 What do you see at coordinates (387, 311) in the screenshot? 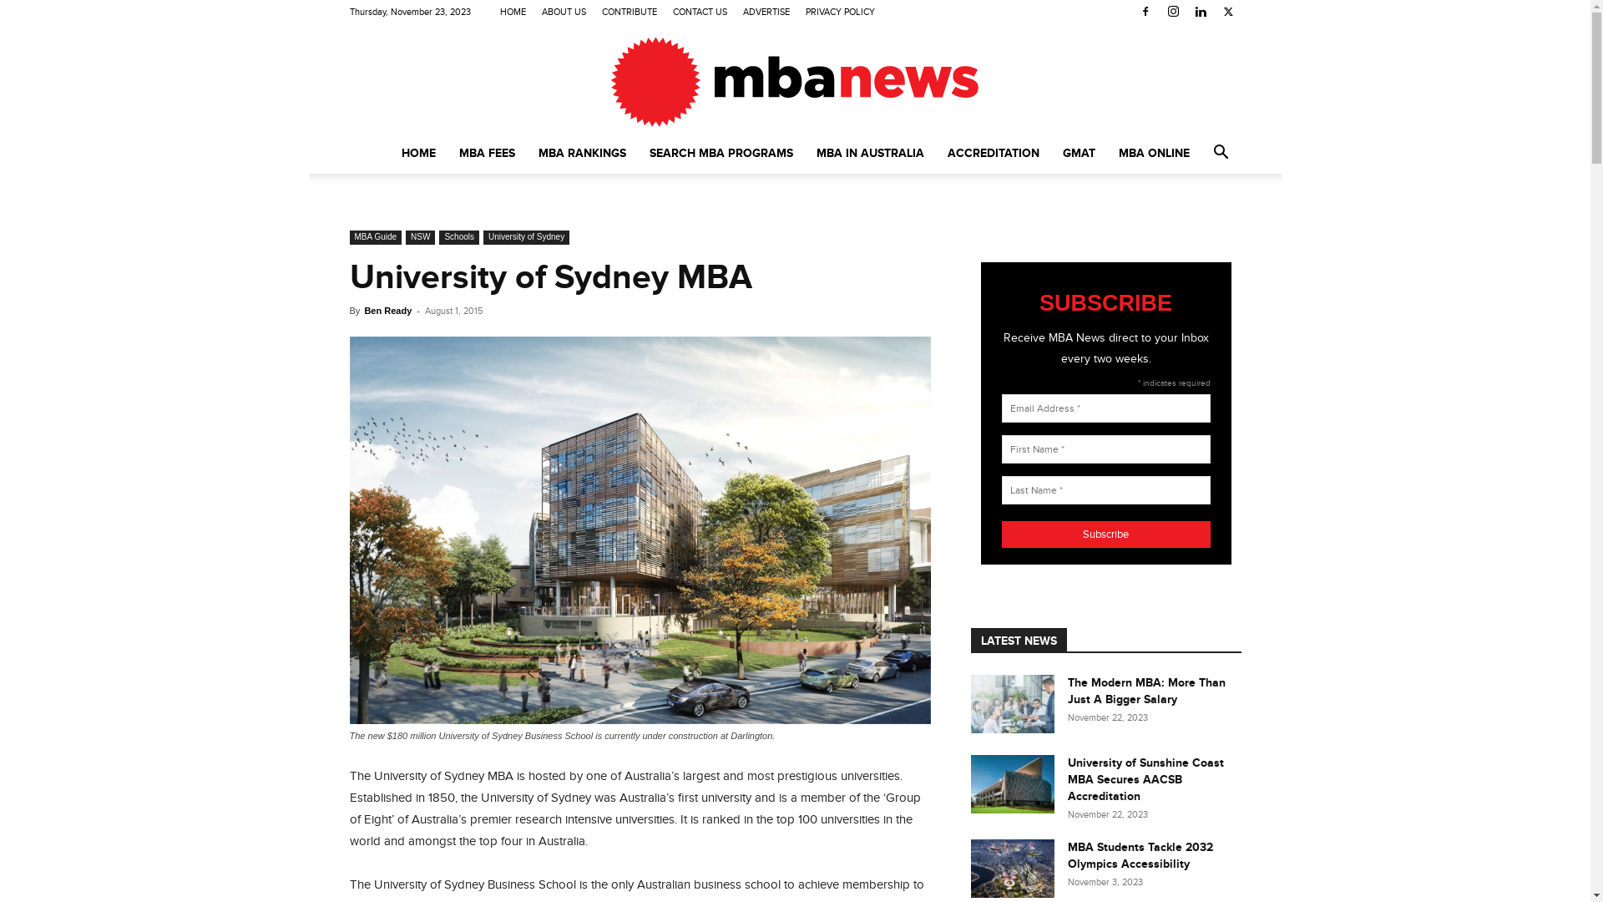
I see `Ben Ready` at bounding box center [387, 311].